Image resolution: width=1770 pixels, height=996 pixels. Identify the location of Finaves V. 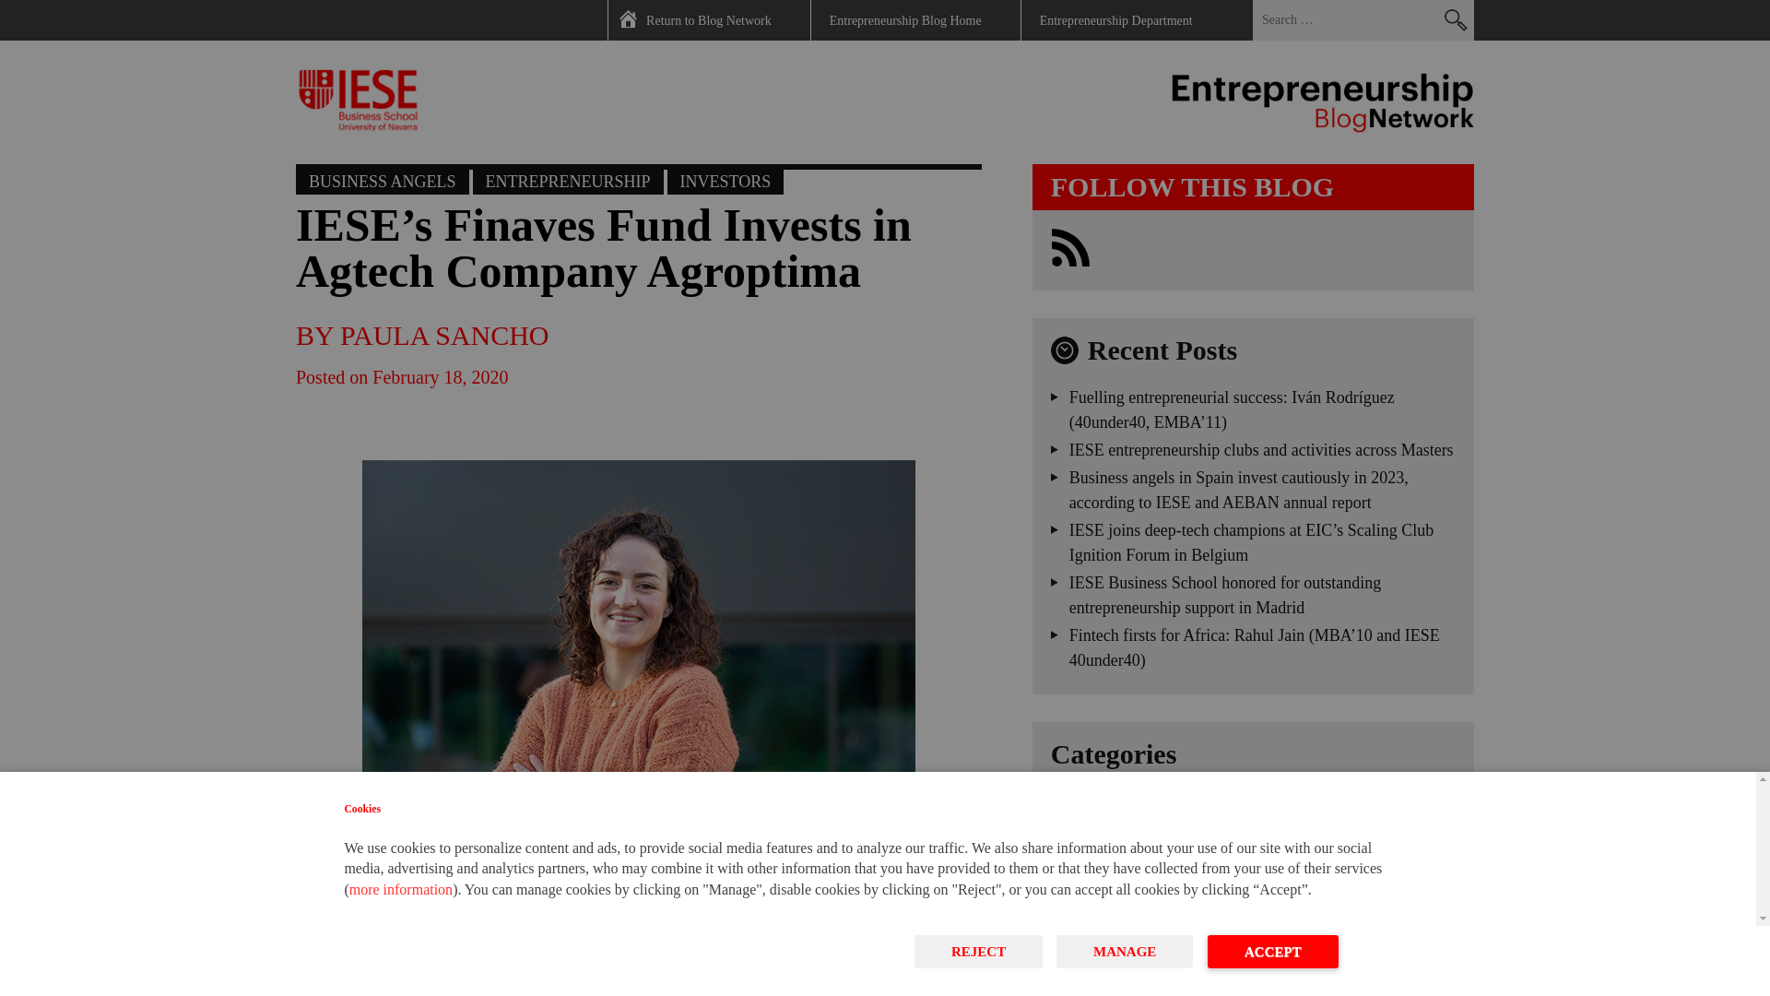
(334, 942).